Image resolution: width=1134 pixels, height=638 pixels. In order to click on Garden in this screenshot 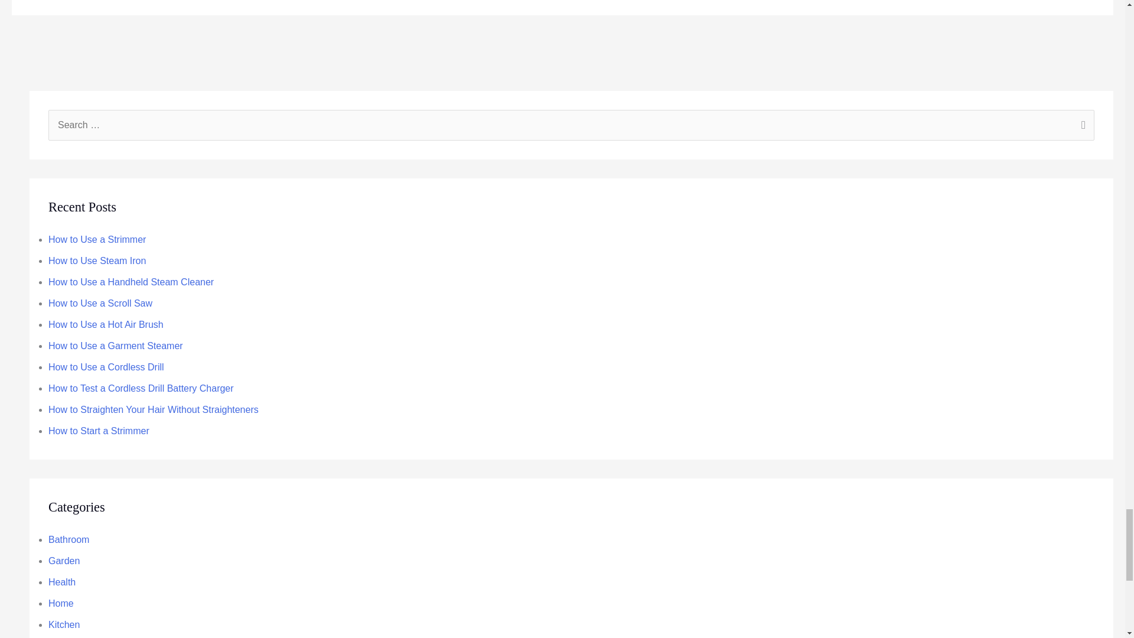, I will do `click(64, 560)`.